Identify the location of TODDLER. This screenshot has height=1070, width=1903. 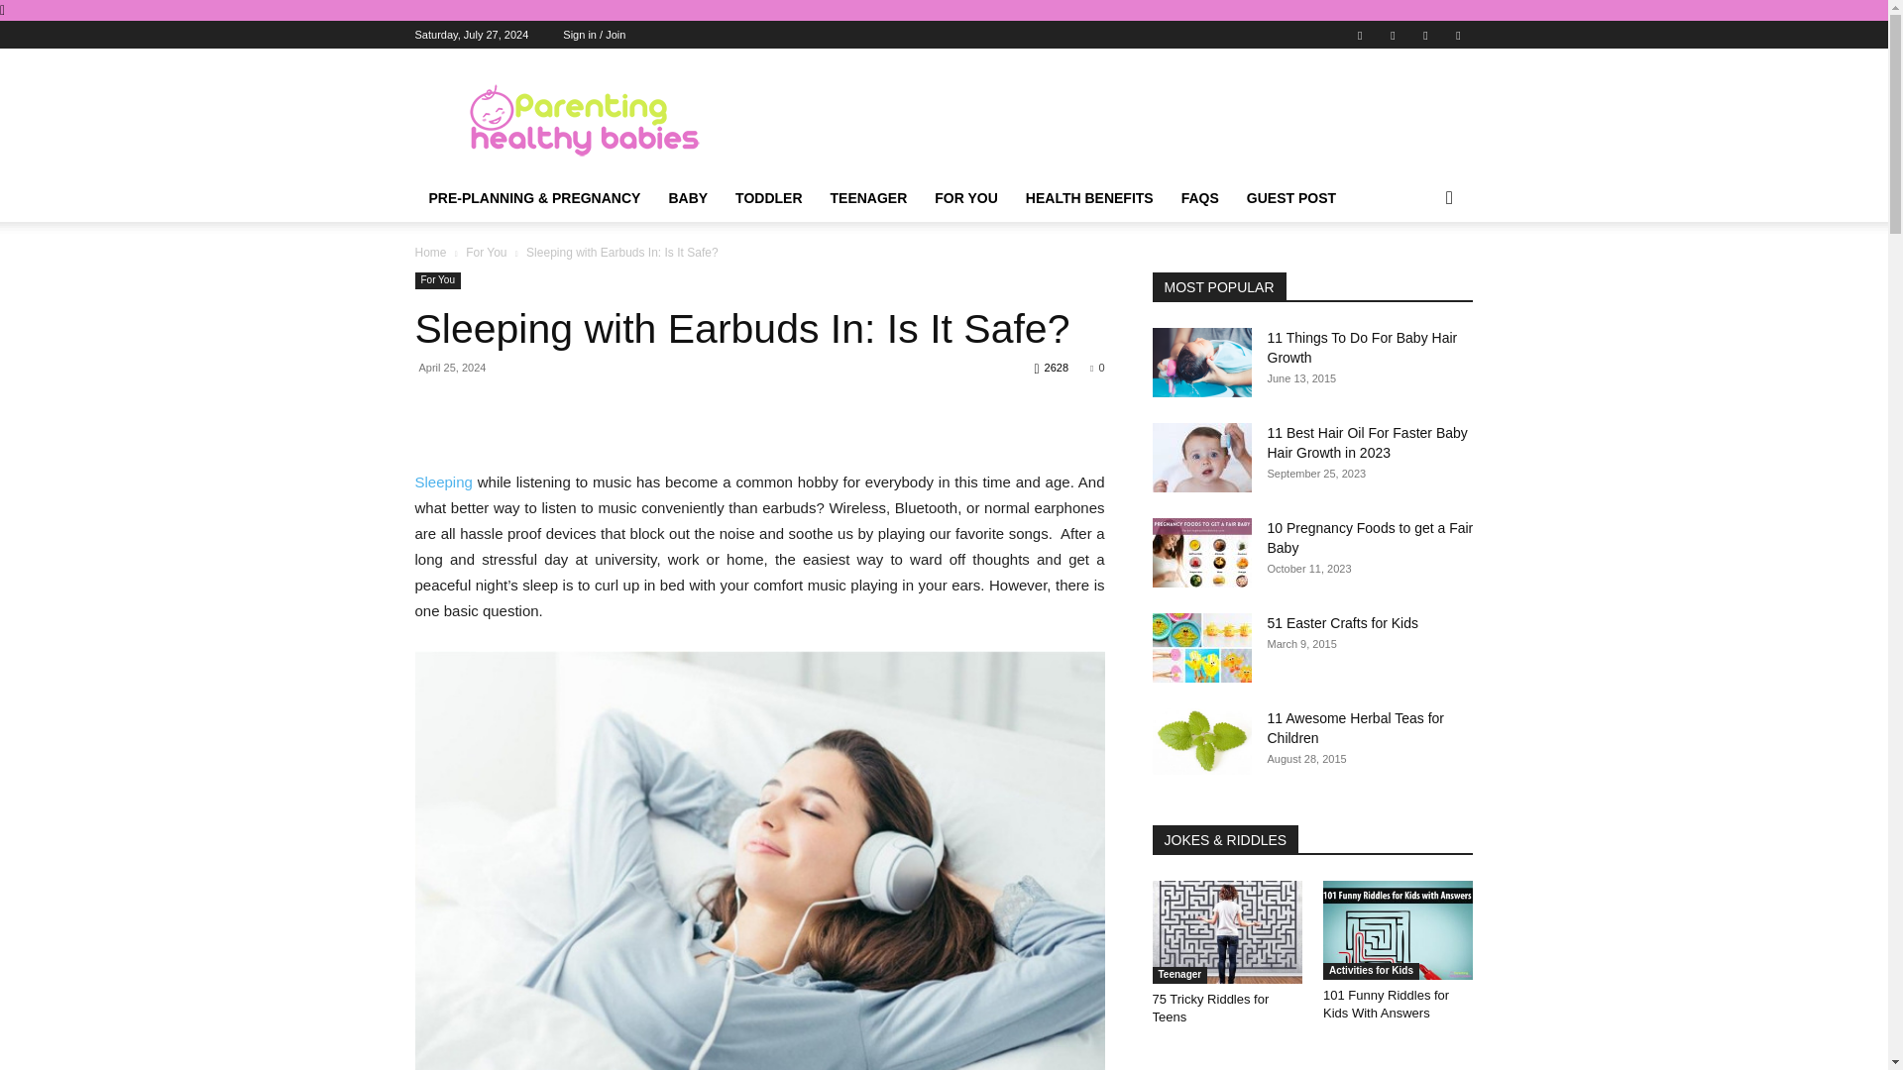
(768, 198).